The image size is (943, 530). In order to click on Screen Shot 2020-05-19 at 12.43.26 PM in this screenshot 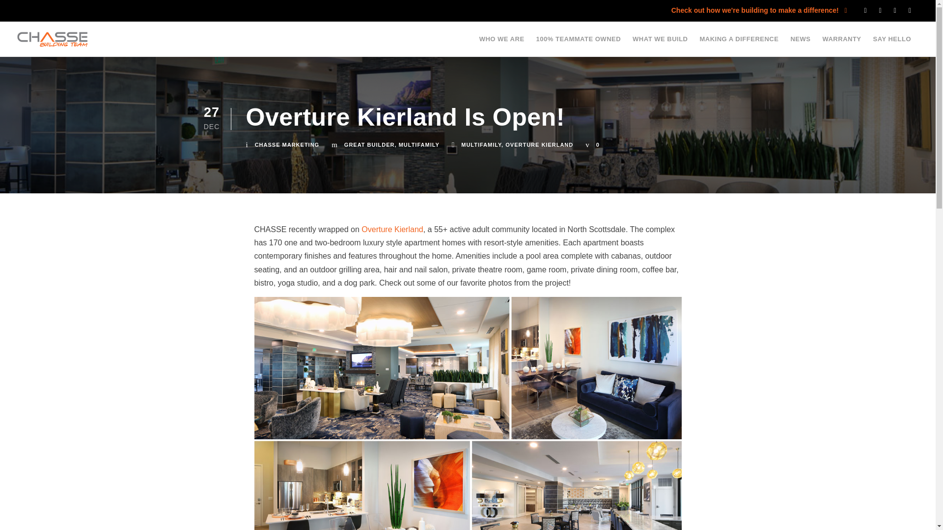, I will do `click(402, 331)`.